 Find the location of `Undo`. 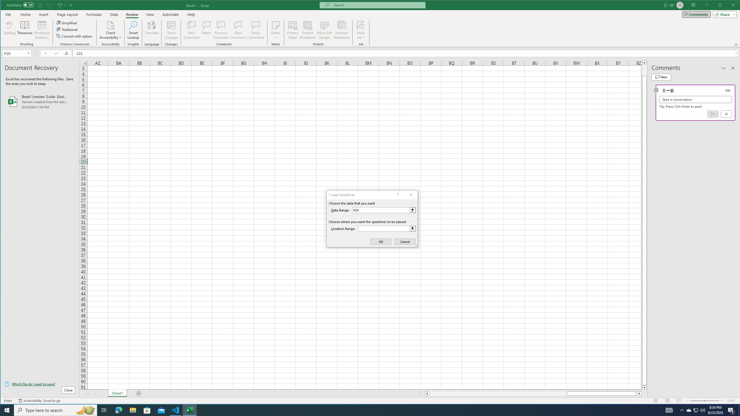

Undo is located at coordinates (50, 5).